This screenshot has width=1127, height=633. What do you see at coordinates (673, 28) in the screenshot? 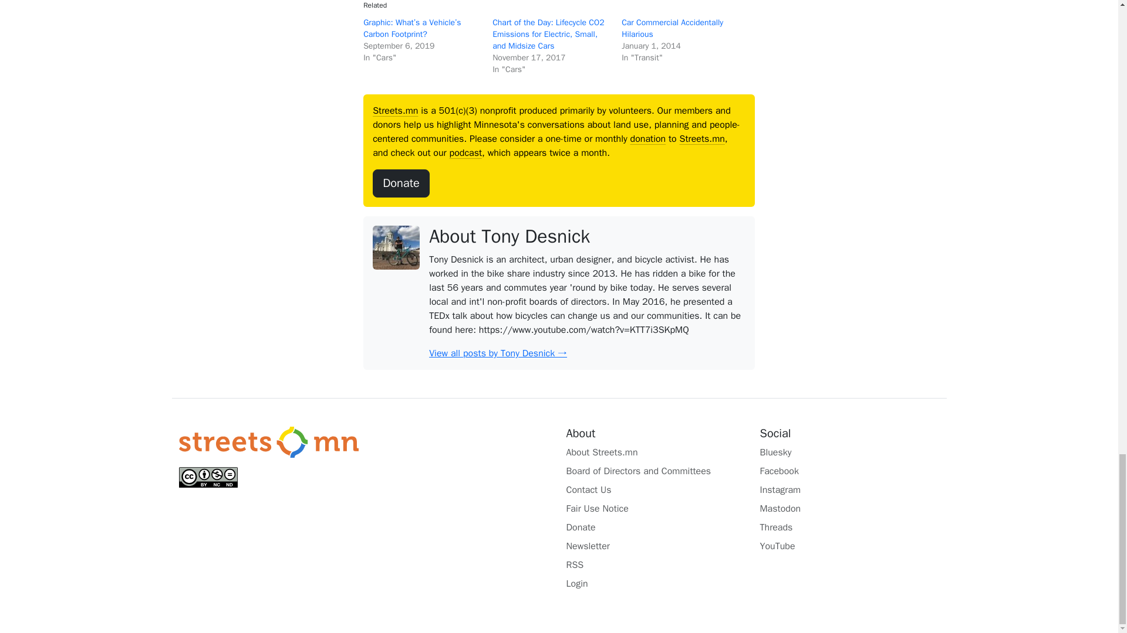
I see `Car Commercial Accidentally Hilarious` at bounding box center [673, 28].